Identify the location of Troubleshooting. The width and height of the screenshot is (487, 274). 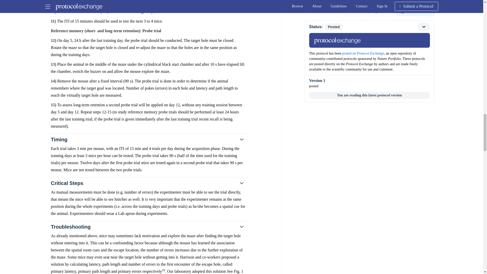
(148, 227).